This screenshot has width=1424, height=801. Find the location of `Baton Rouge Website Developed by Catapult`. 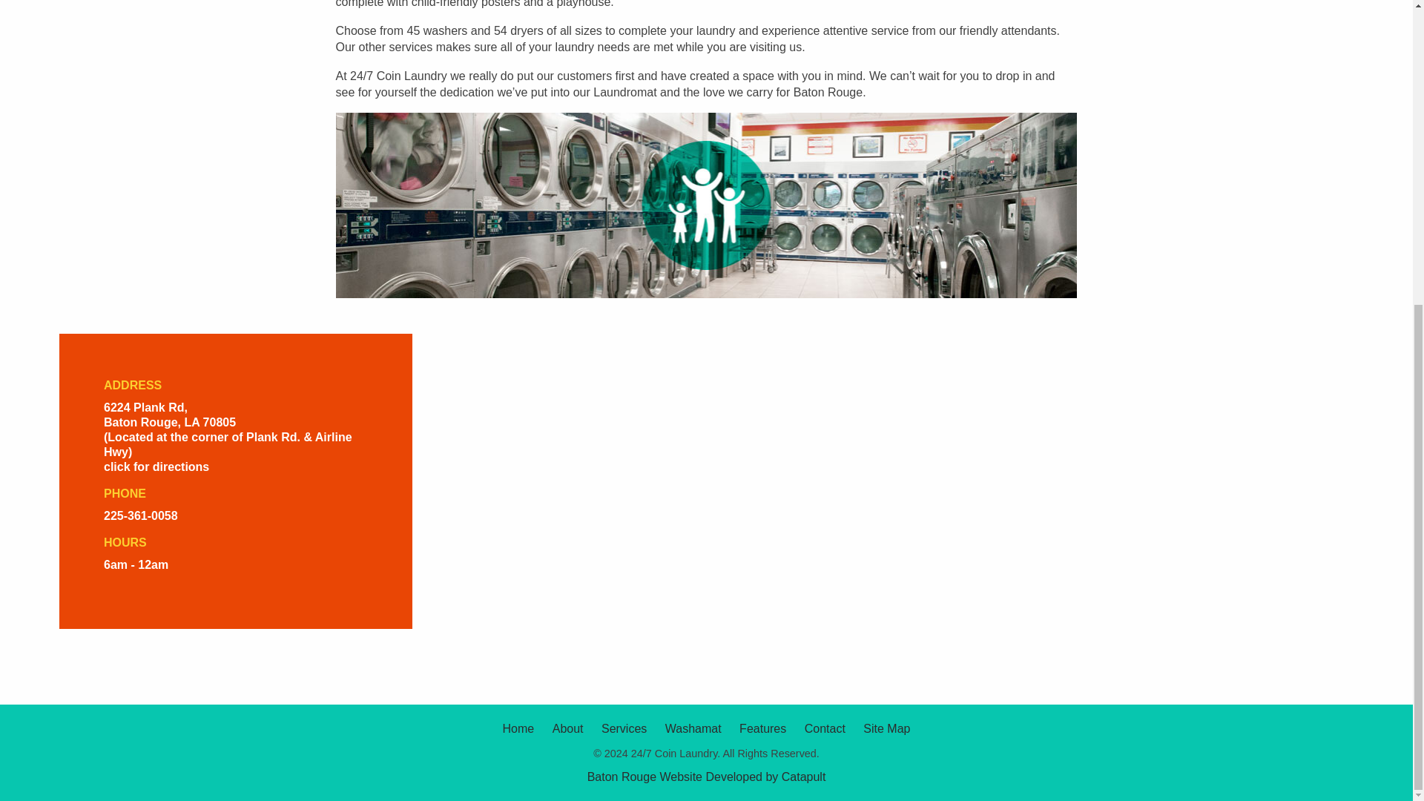

Baton Rouge Website Developed by Catapult is located at coordinates (706, 777).